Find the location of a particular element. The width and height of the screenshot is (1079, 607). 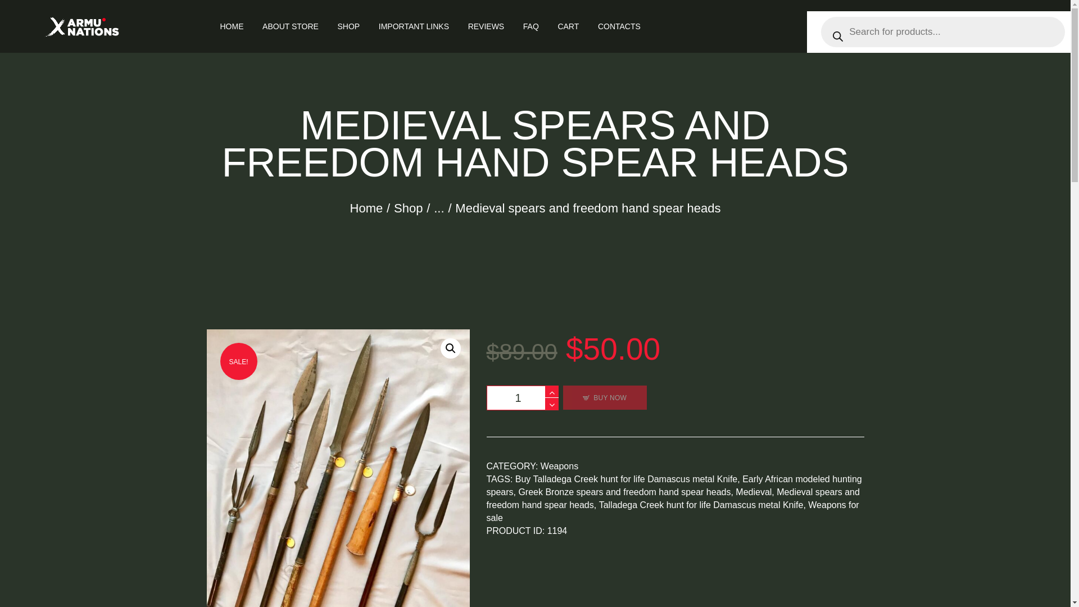

BUY NOW is located at coordinates (605, 397).